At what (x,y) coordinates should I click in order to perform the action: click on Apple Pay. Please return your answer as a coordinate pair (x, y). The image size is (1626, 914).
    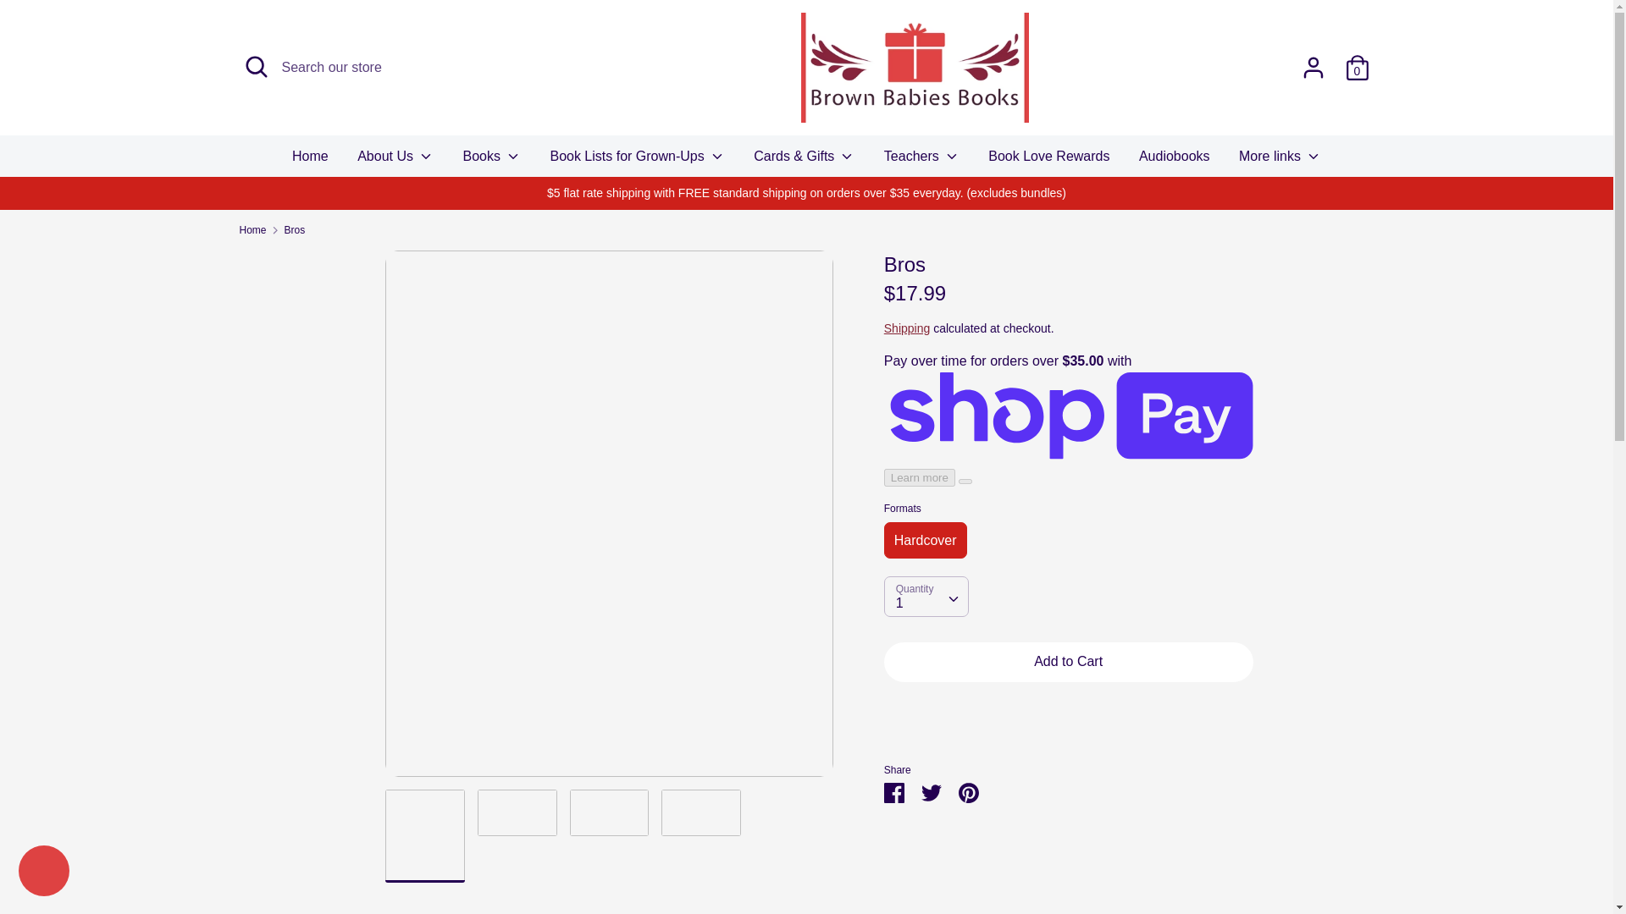
    Looking at the image, I should click on (1016, 859).